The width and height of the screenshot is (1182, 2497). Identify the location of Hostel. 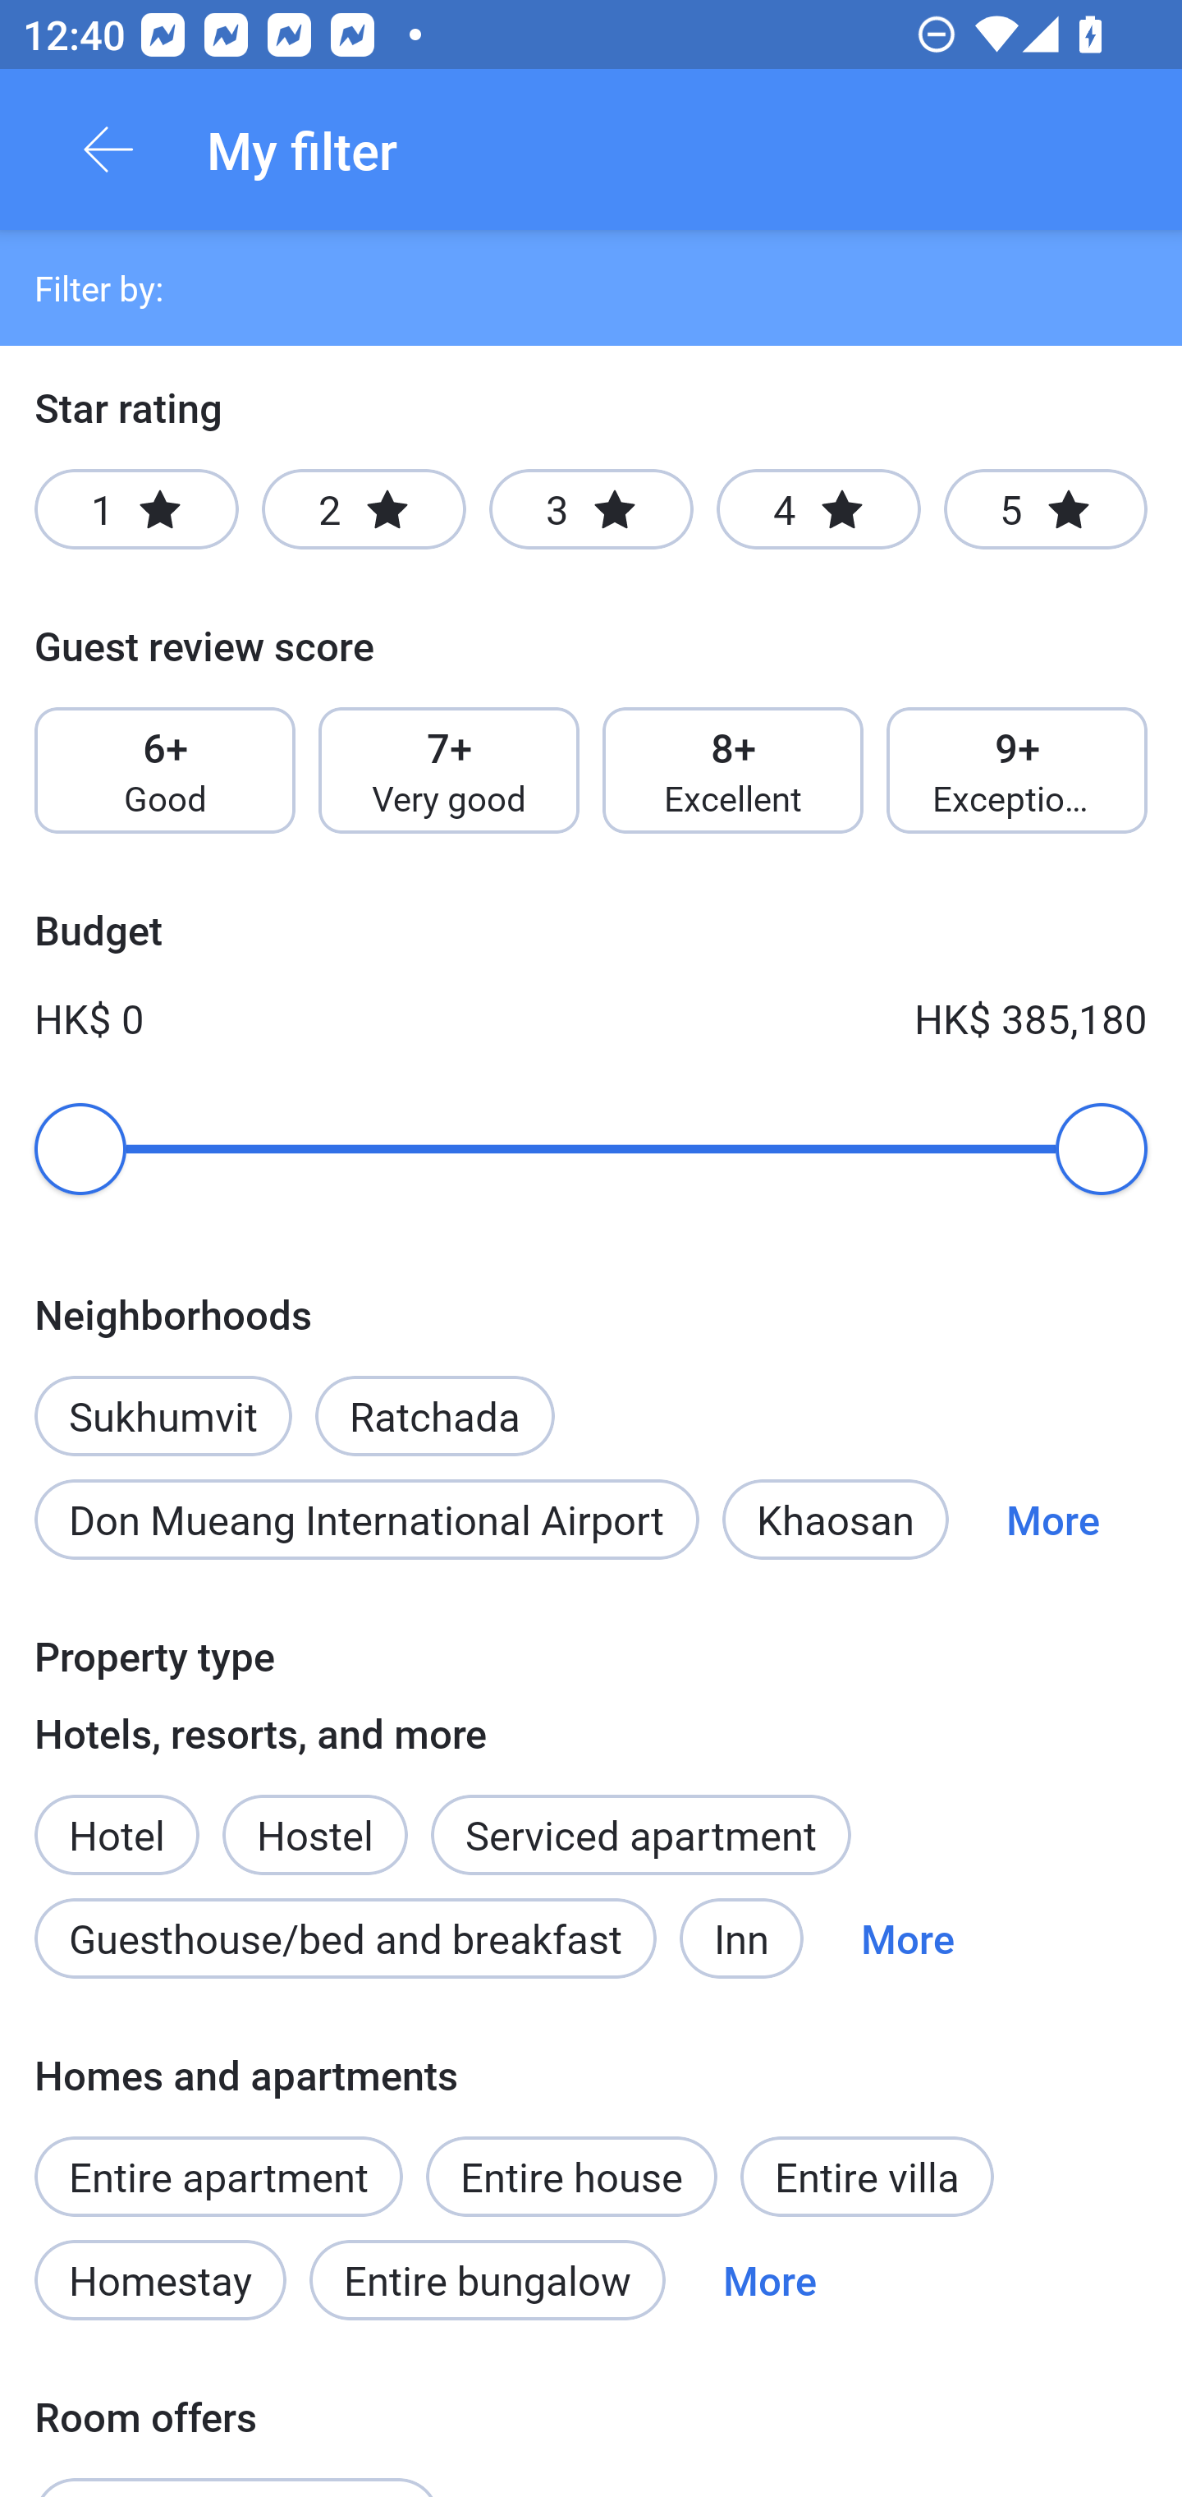
(314, 1817).